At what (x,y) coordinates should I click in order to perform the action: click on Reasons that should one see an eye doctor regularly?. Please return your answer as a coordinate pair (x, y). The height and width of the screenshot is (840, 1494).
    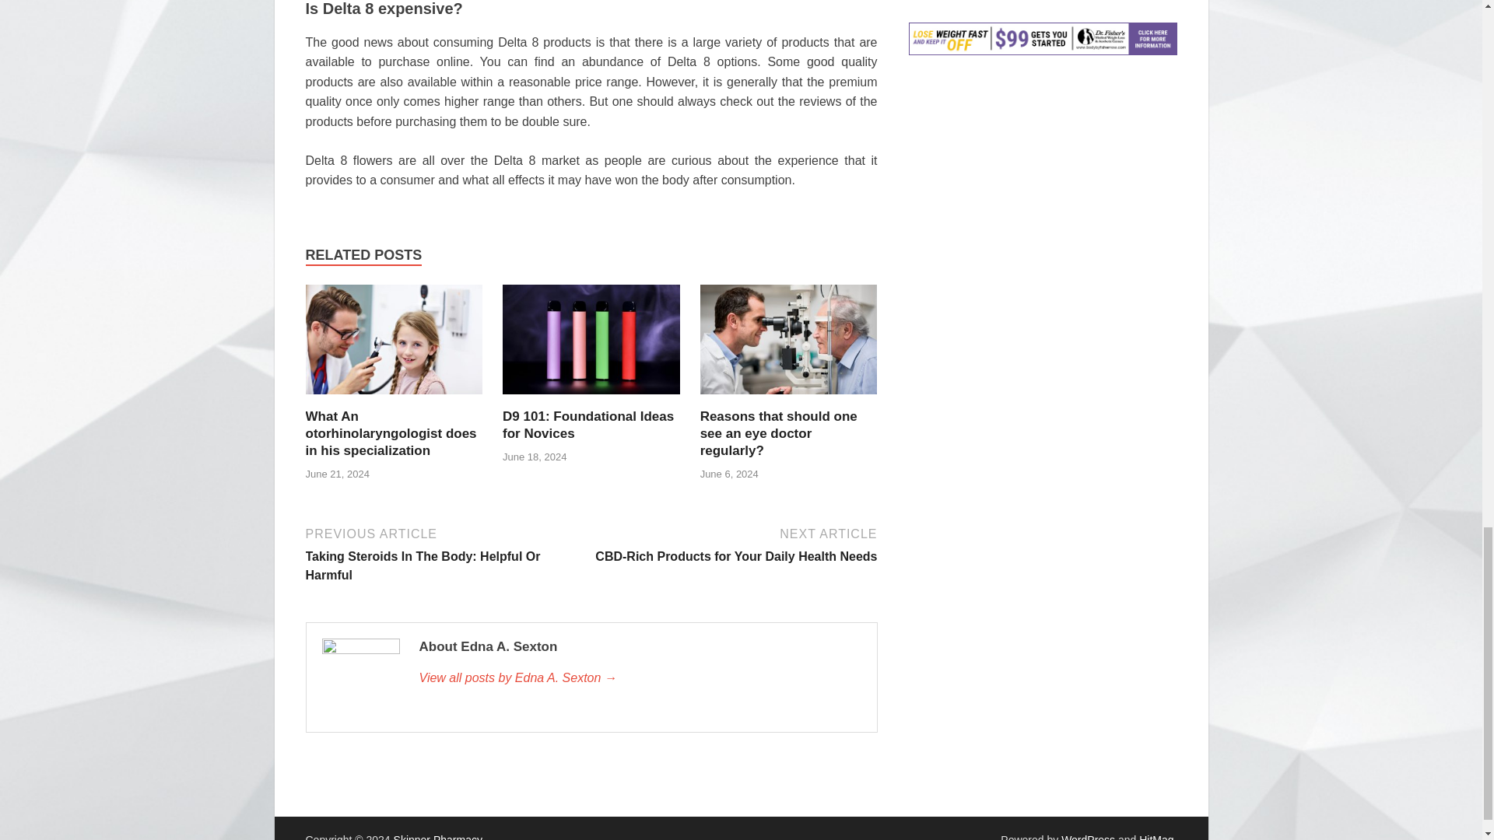
    Looking at the image, I should click on (587, 425).